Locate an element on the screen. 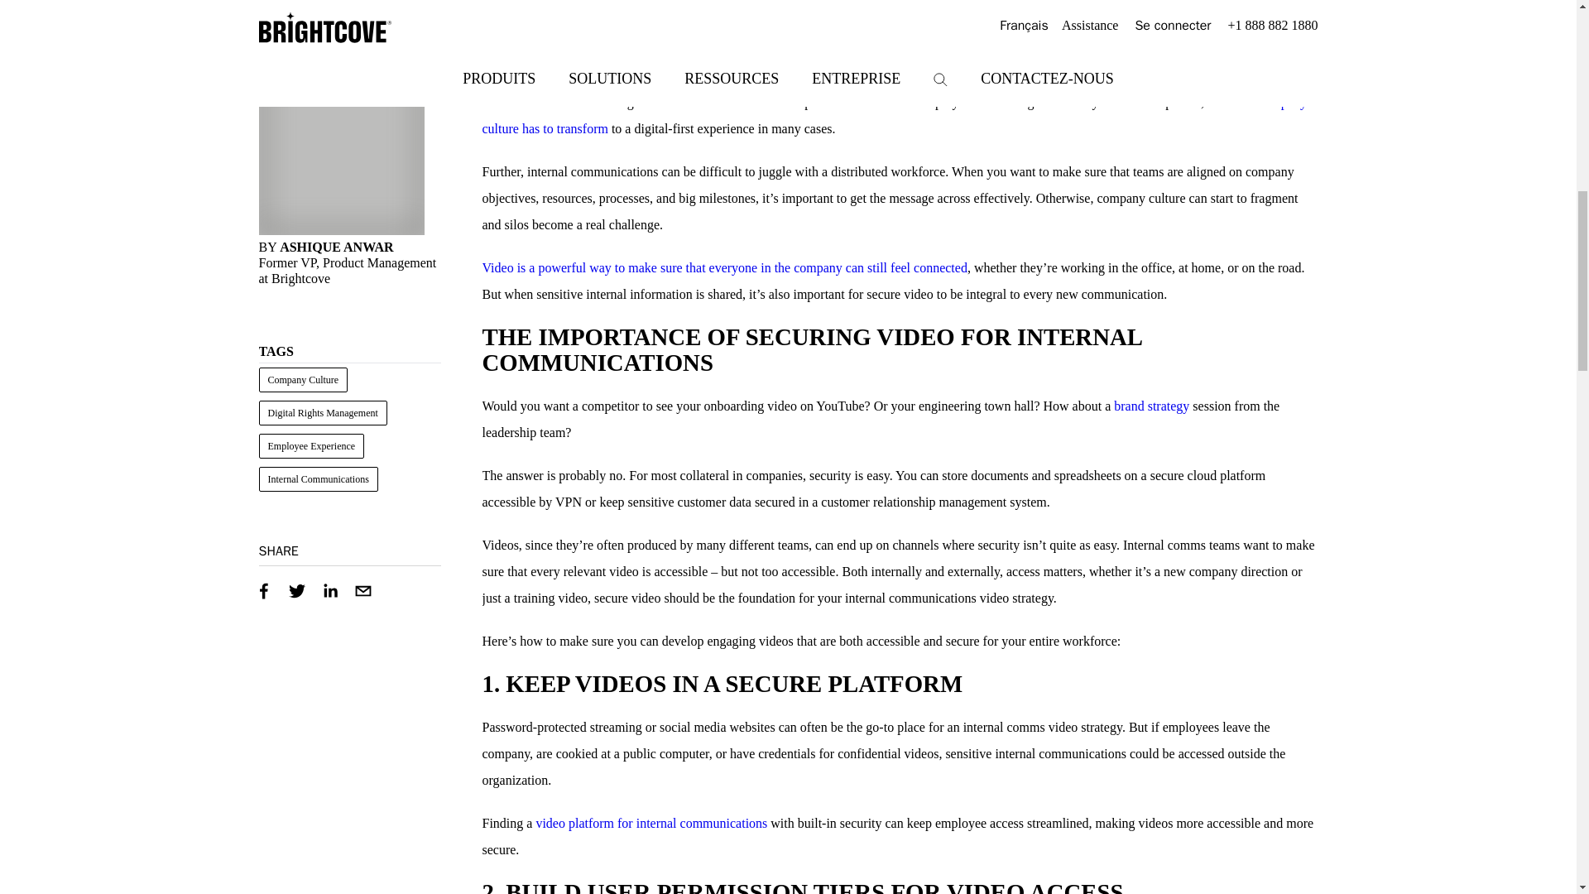  How to Build a Strong Employer Brand with Video Streaming is located at coordinates (1150, 406).